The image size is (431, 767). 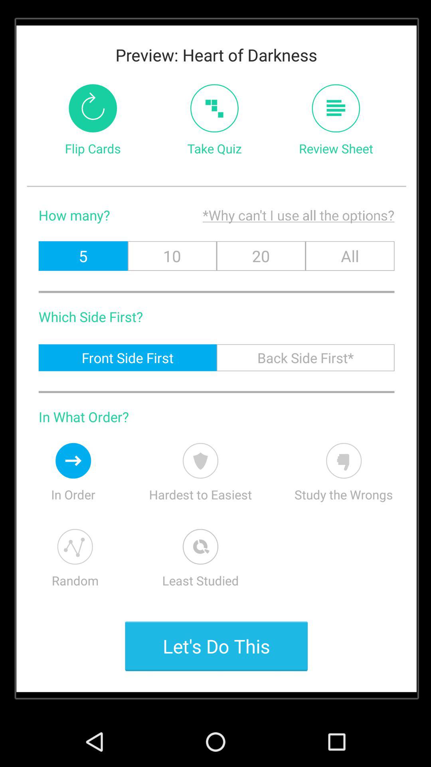 What do you see at coordinates (93, 108) in the screenshot?
I see `reverse order of cards` at bounding box center [93, 108].